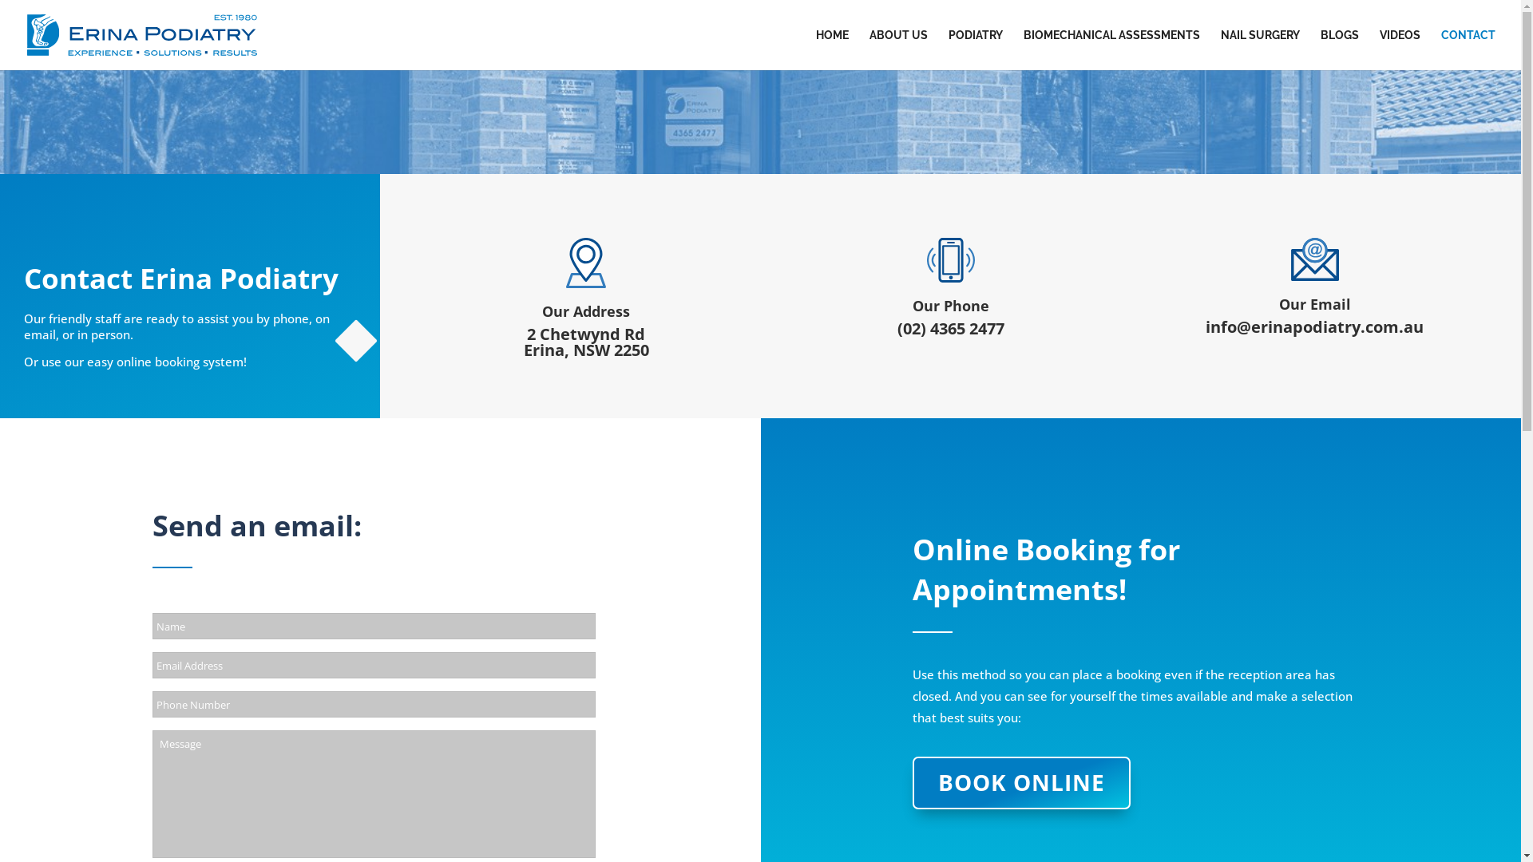  Describe the element at coordinates (1314, 327) in the screenshot. I see `info@erinapodiatry.com.au` at that location.